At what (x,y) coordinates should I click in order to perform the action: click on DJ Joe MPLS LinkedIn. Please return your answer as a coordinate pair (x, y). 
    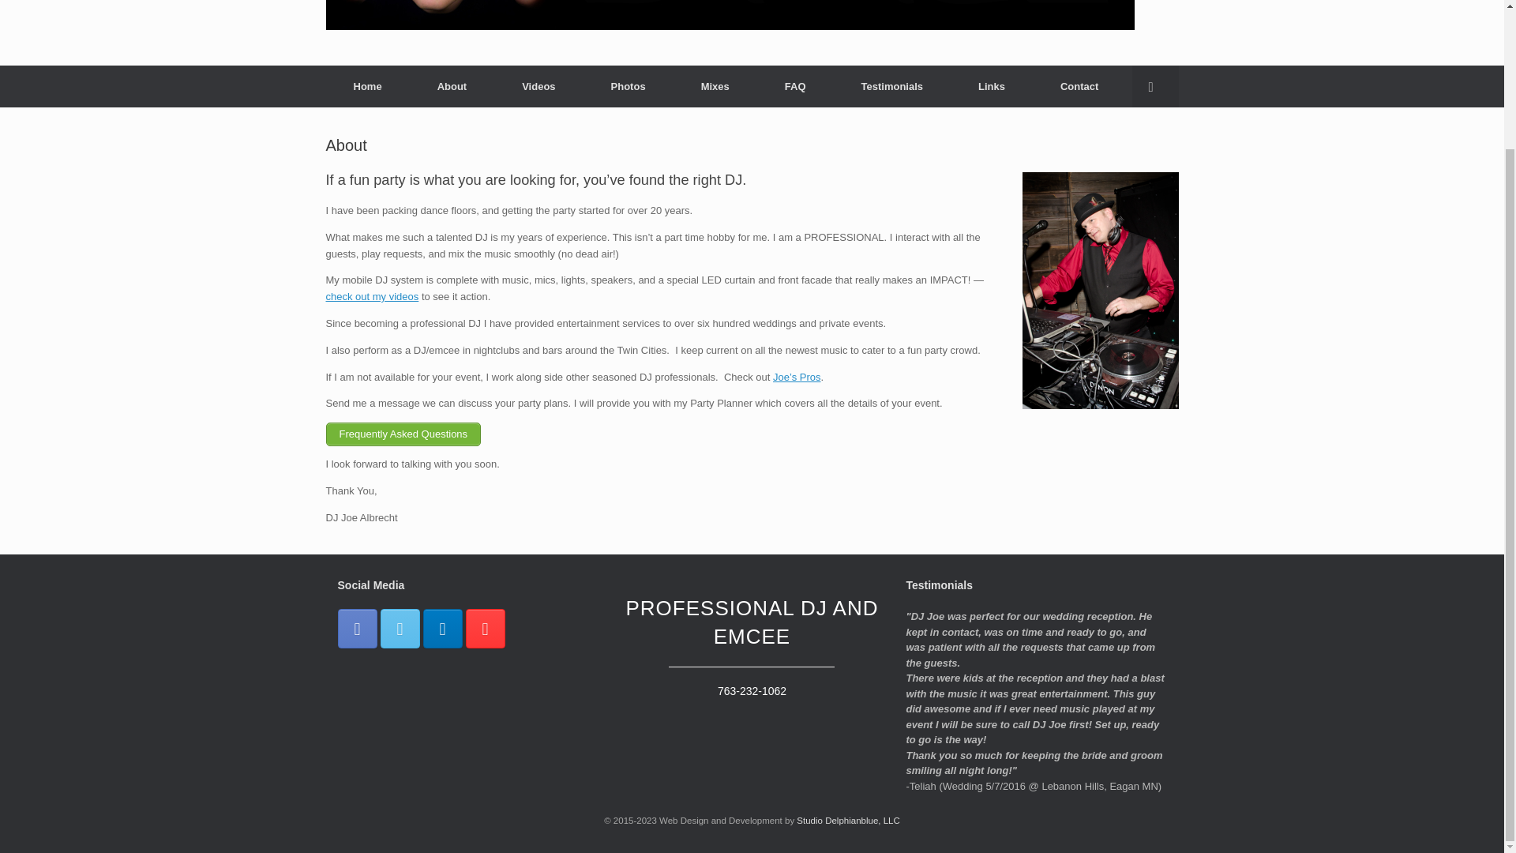
    Looking at the image, I should click on (442, 629).